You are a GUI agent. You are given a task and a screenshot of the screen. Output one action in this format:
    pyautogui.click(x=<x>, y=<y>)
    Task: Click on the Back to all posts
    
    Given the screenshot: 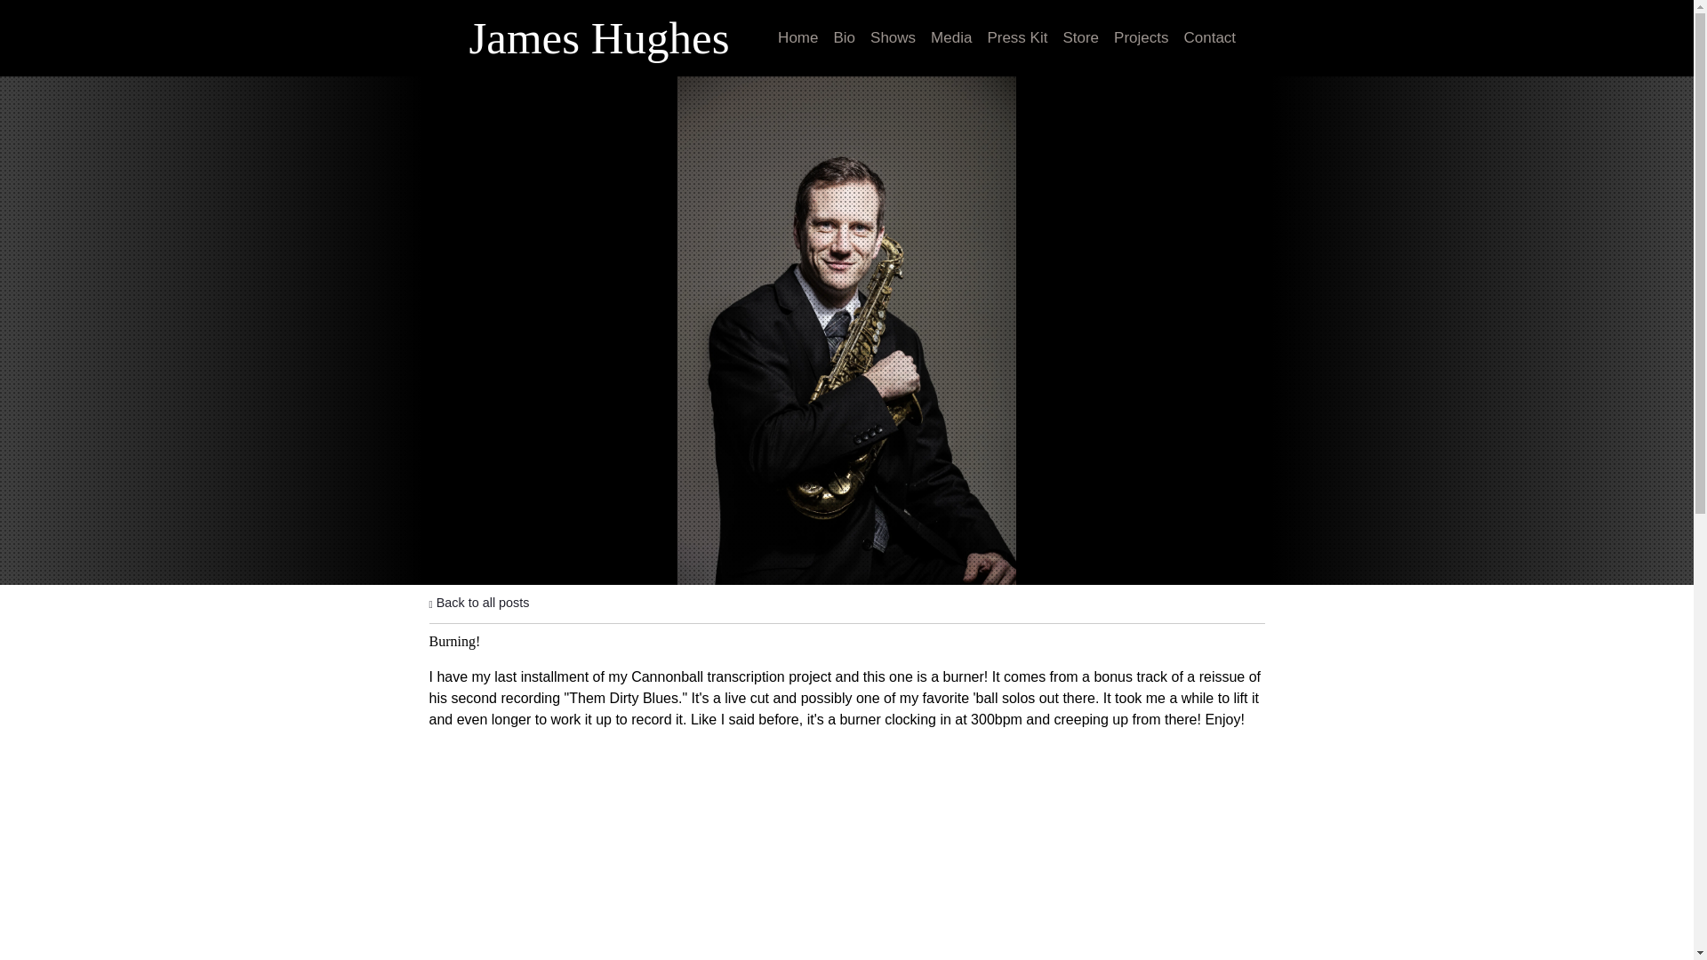 What is the action you would take?
    pyautogui.click(x=478, y=602)
    